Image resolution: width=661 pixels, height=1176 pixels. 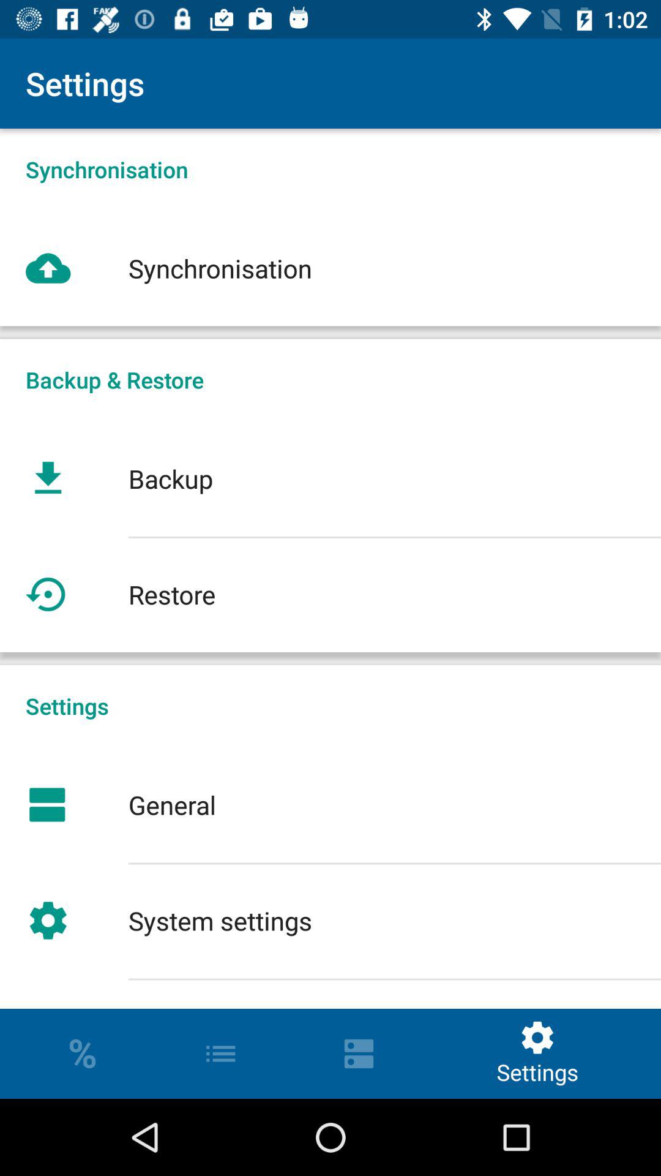 I want to click on click on the first button in the blue background which is at the bottom of the page, so click(x=83, y=1053).